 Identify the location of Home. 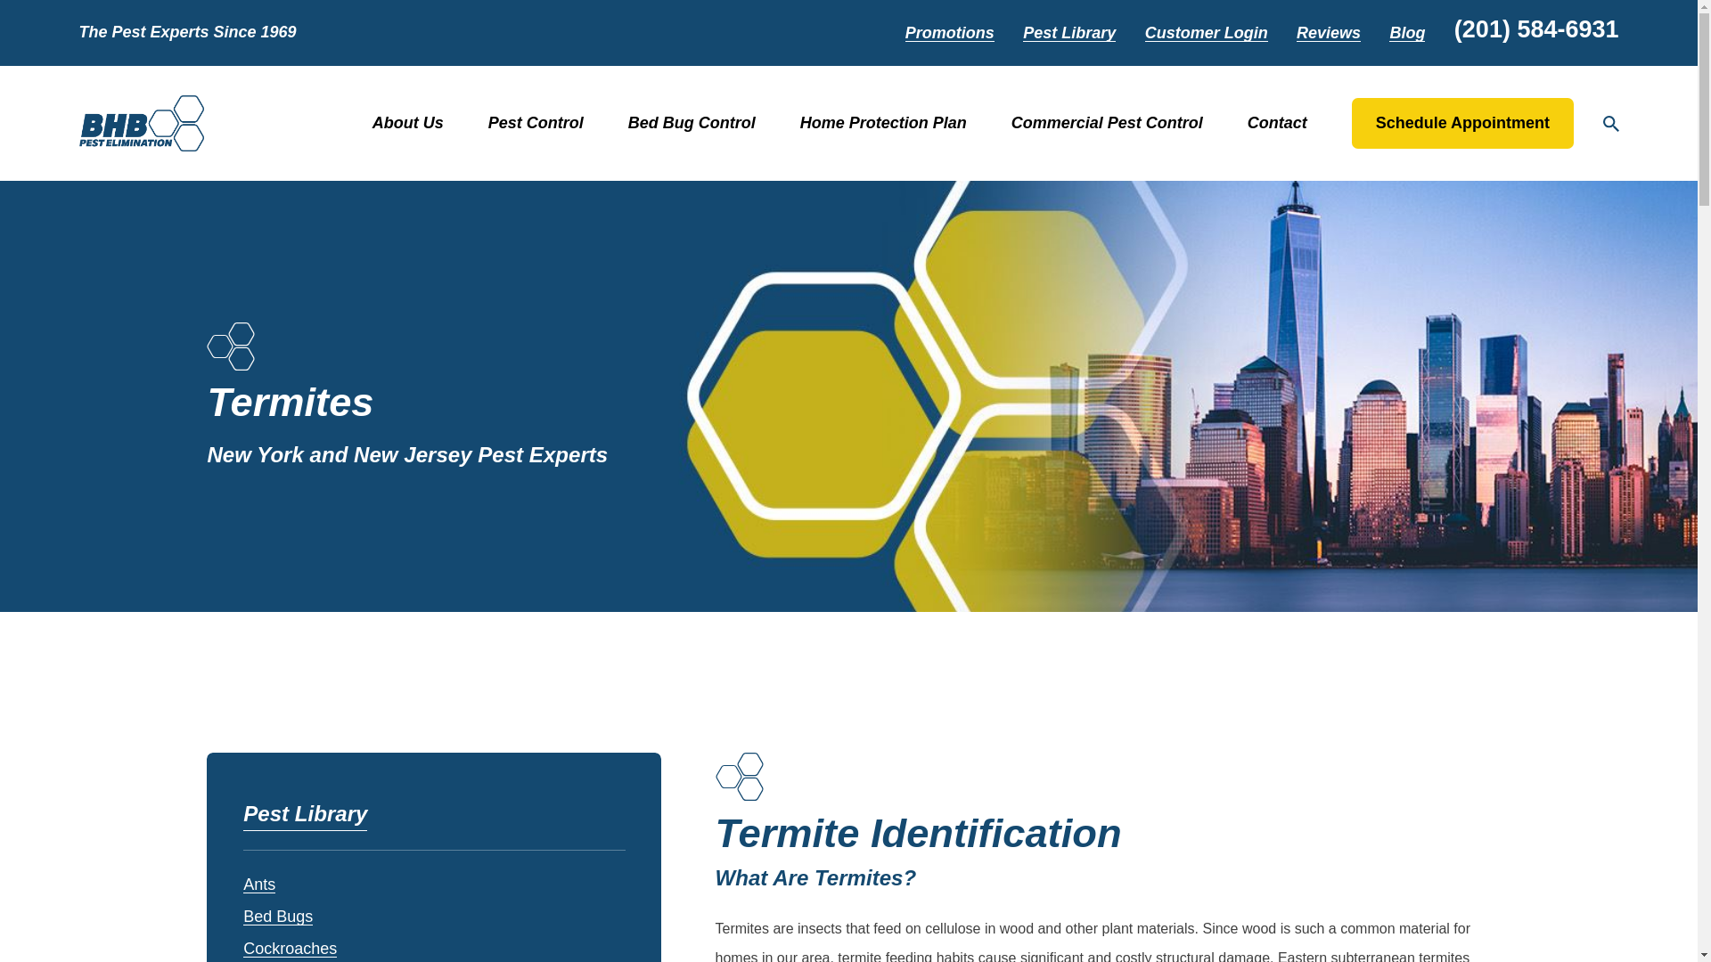
(141, 123).